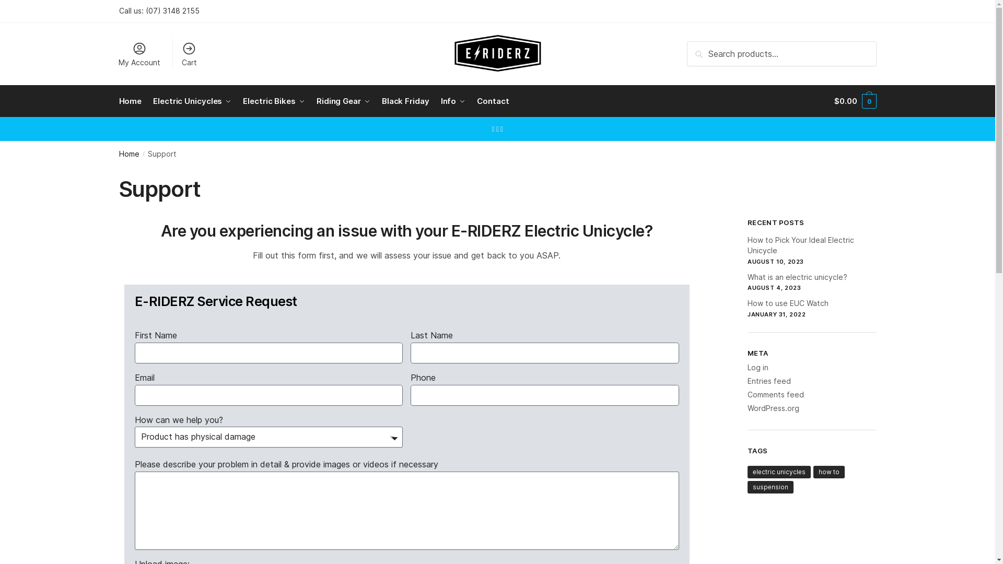 Image resolution: width=1003 pixels, height=564 pixels. Describe the element at coordinates (139, 54) in the screenshot. I see `My Account` at that location.